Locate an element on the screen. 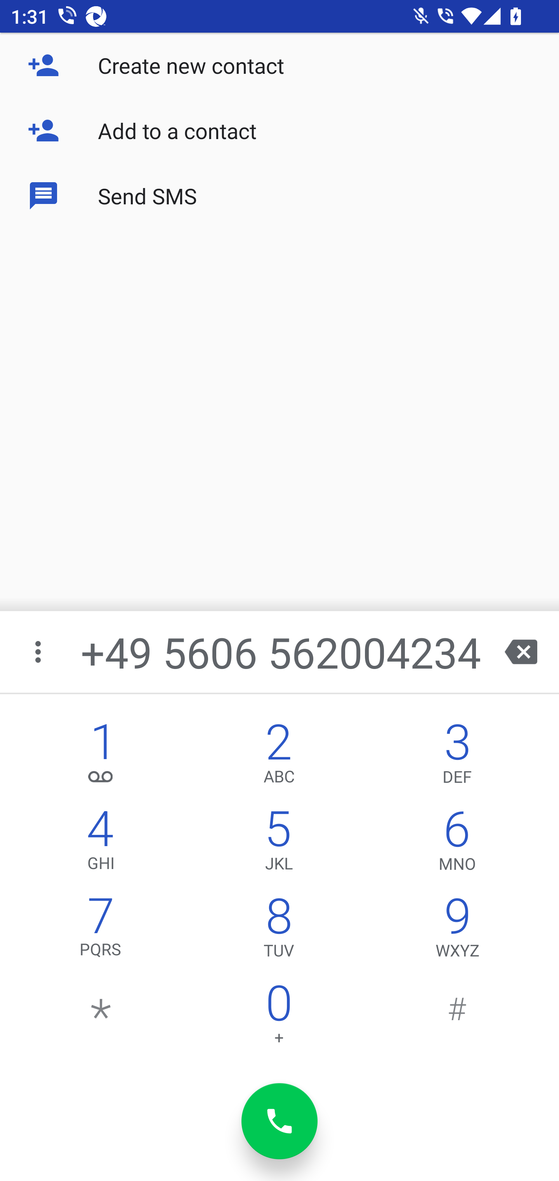 This screenshot has height=1181, width=559. More options is located at coordinates (39, 652).